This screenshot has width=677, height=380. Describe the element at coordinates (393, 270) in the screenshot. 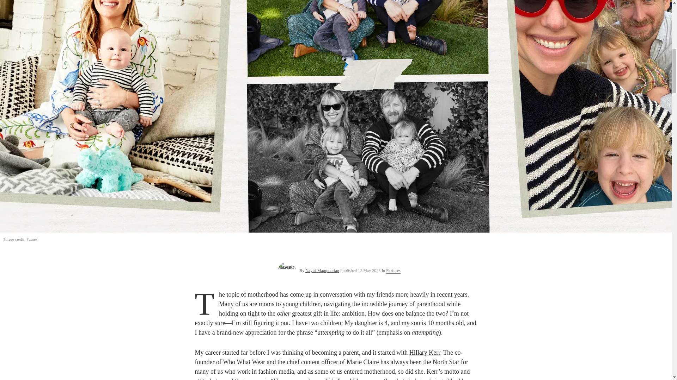

I see `Features` at that location.